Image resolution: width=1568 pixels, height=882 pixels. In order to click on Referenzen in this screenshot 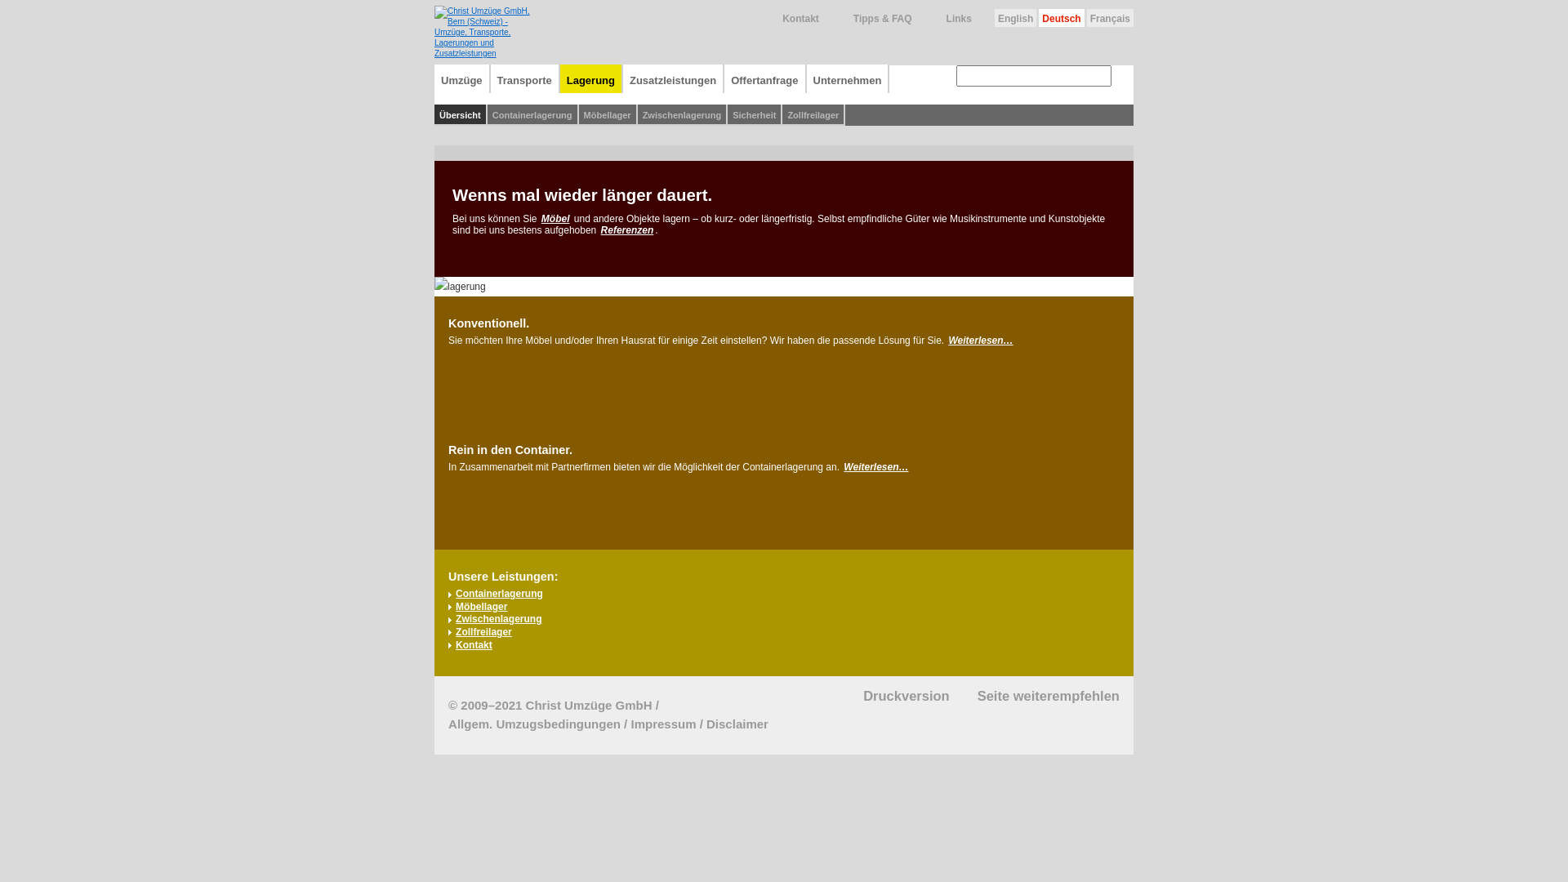, I will do `click(627, 230)`.